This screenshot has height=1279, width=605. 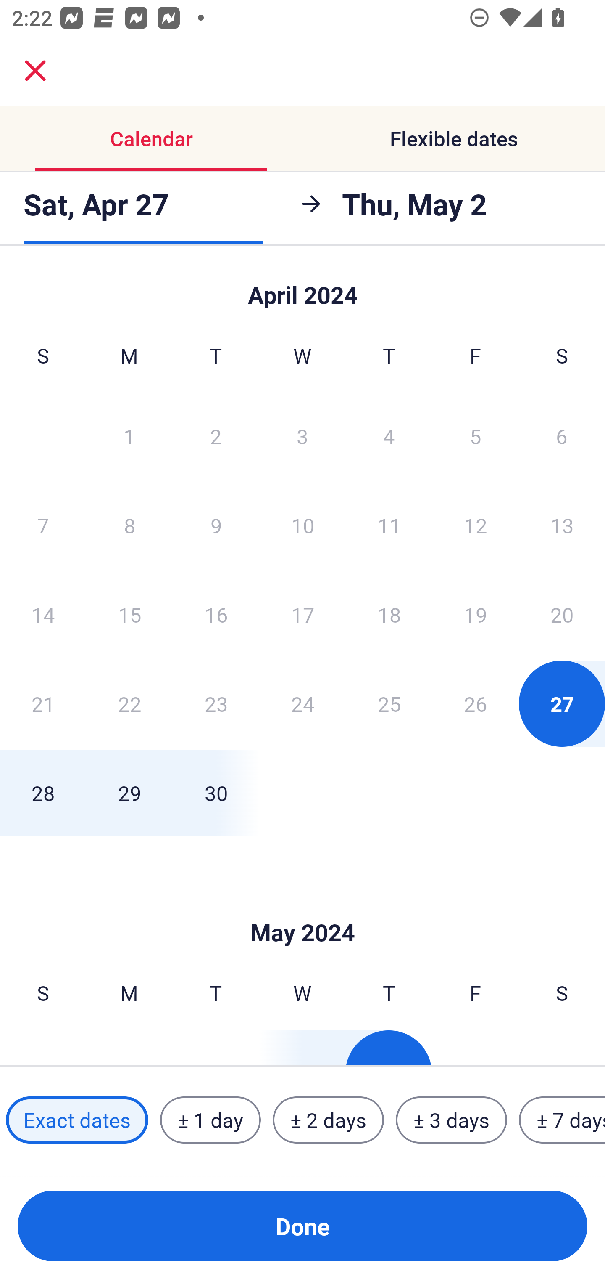 I want to click on 7 Sunday, April 7, 2024, so click(x=43, y=525).